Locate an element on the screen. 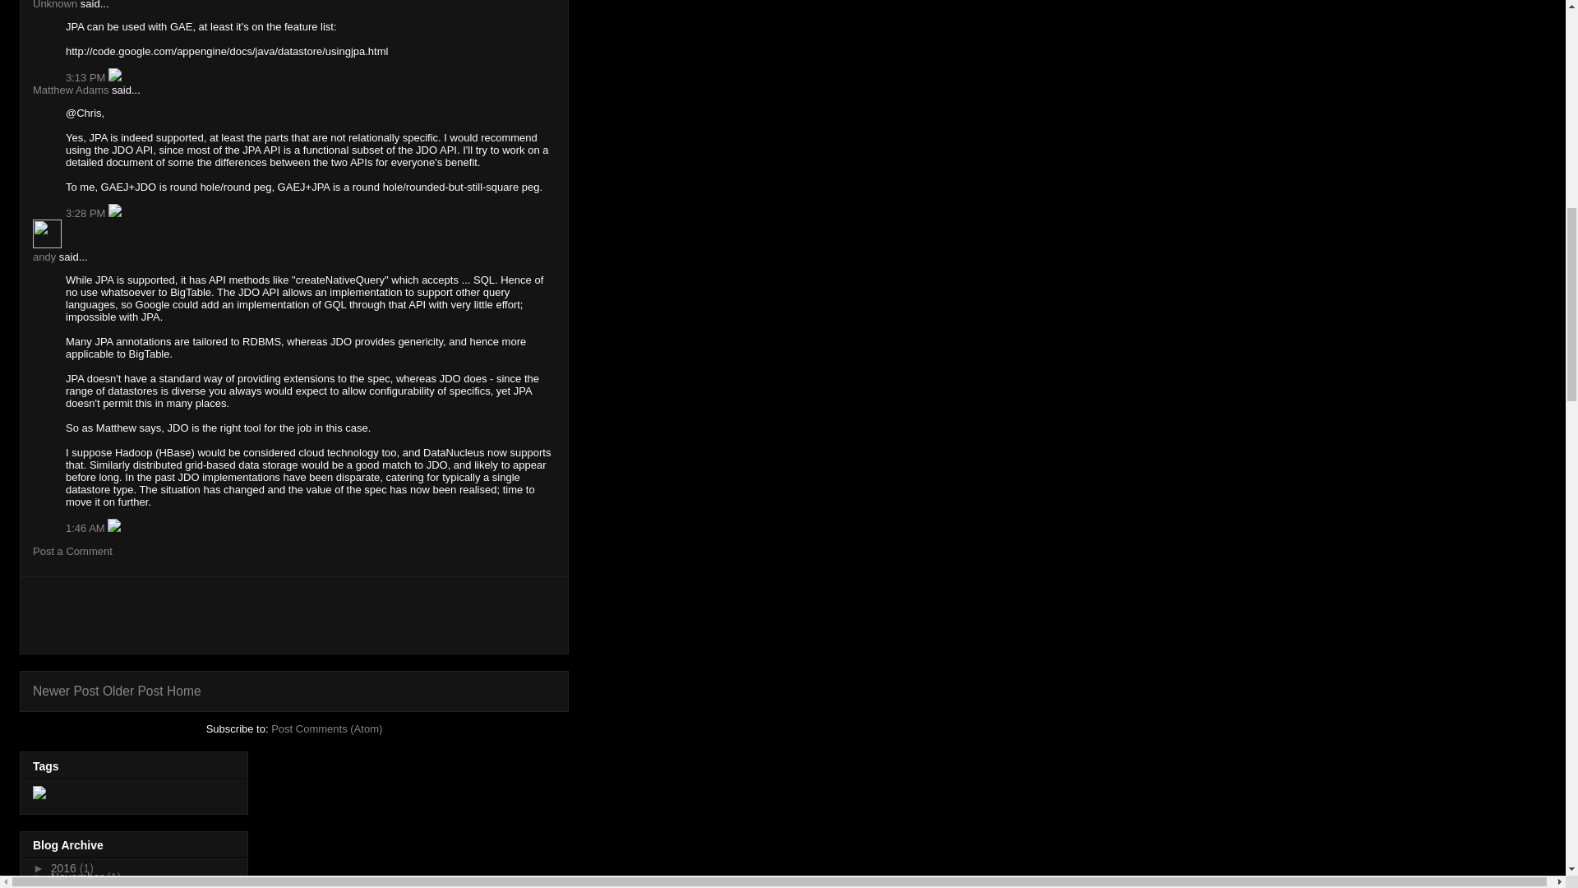 This screenshot has width=1578, height=888. comment permalink is located at coordinates (87, 77).